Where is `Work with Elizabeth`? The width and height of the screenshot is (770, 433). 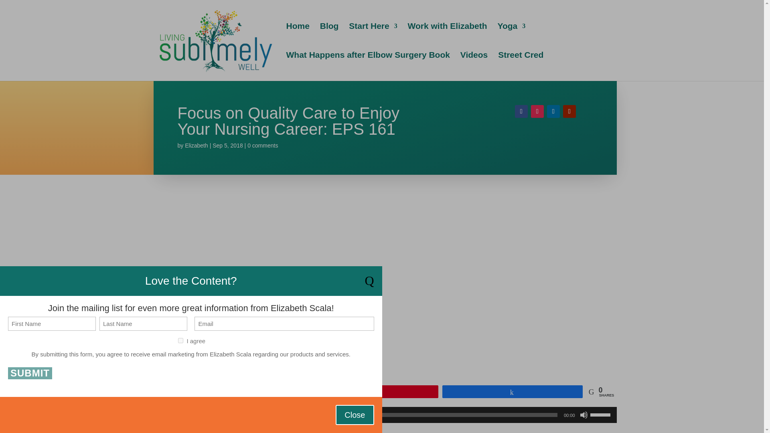
Work with Elizabeth is located at coordinates (448, 38).